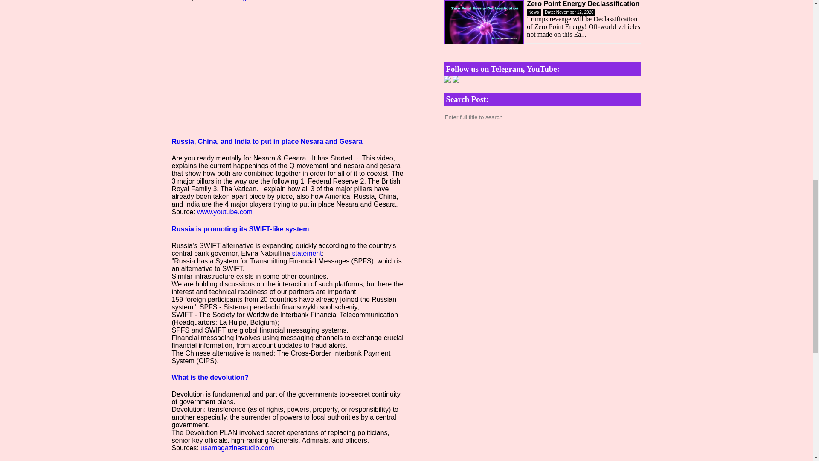  I want to click on usamagazinestudio.com, so click(237, 448).